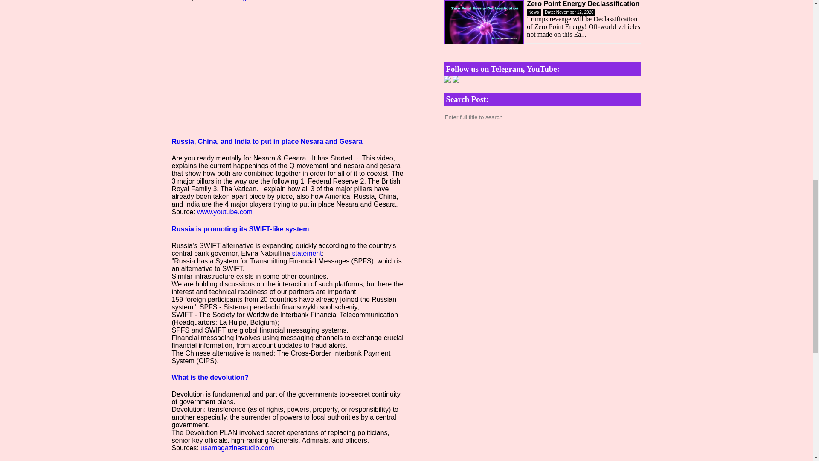  I want to click on usamagazinestudio.com, so click(237, 448).